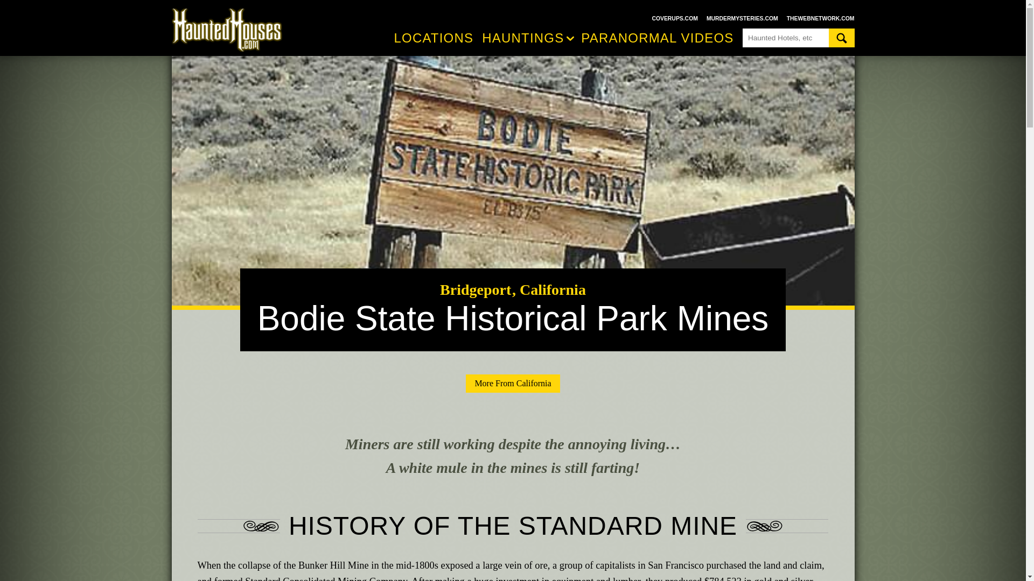  What do you see at coordinates (674, 18) in the screenshot?
I see `Cover Ups` at bounding box center [674, 18].